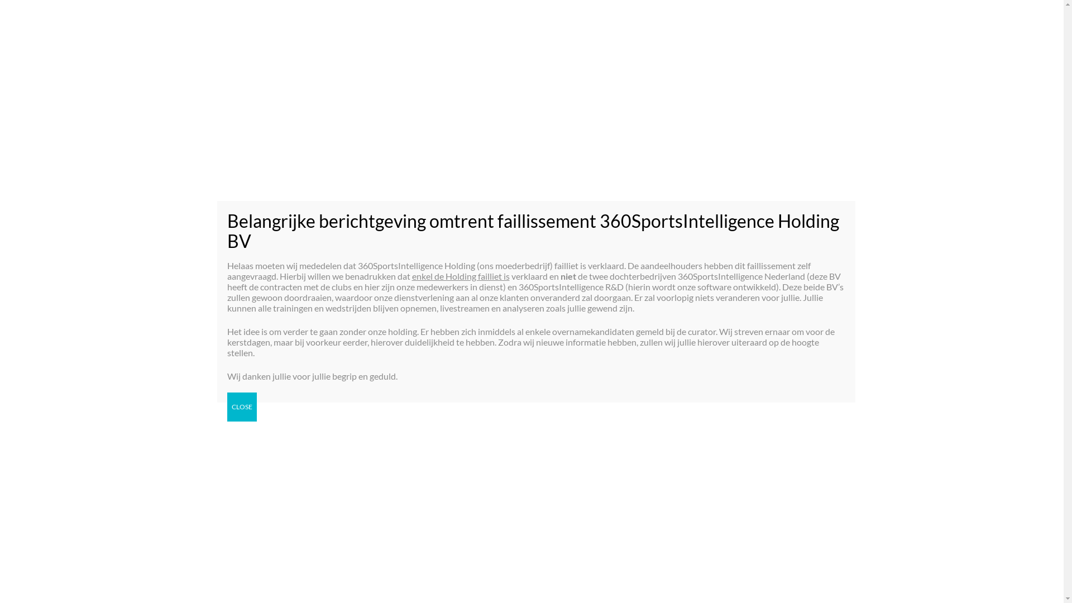 The height and width of the screenshot is (603, 1072). Describe the element at coordinates (241, 406) in the screenshot. I see `CLOSE` at that location.